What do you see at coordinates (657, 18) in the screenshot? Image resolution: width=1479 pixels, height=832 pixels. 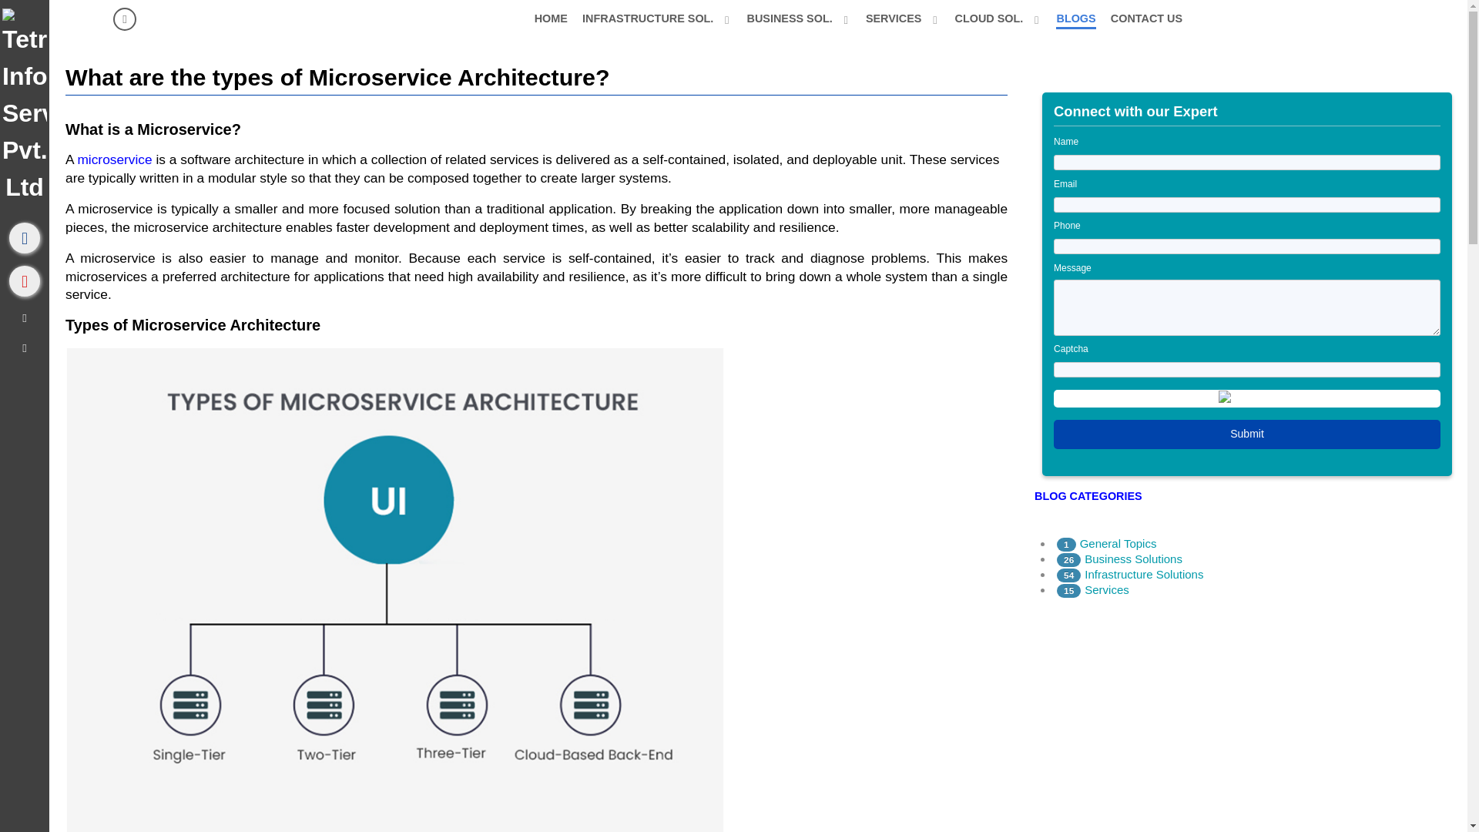 I see `INFRASTRUCTURE SOL.` at bounding box center [657, 18].